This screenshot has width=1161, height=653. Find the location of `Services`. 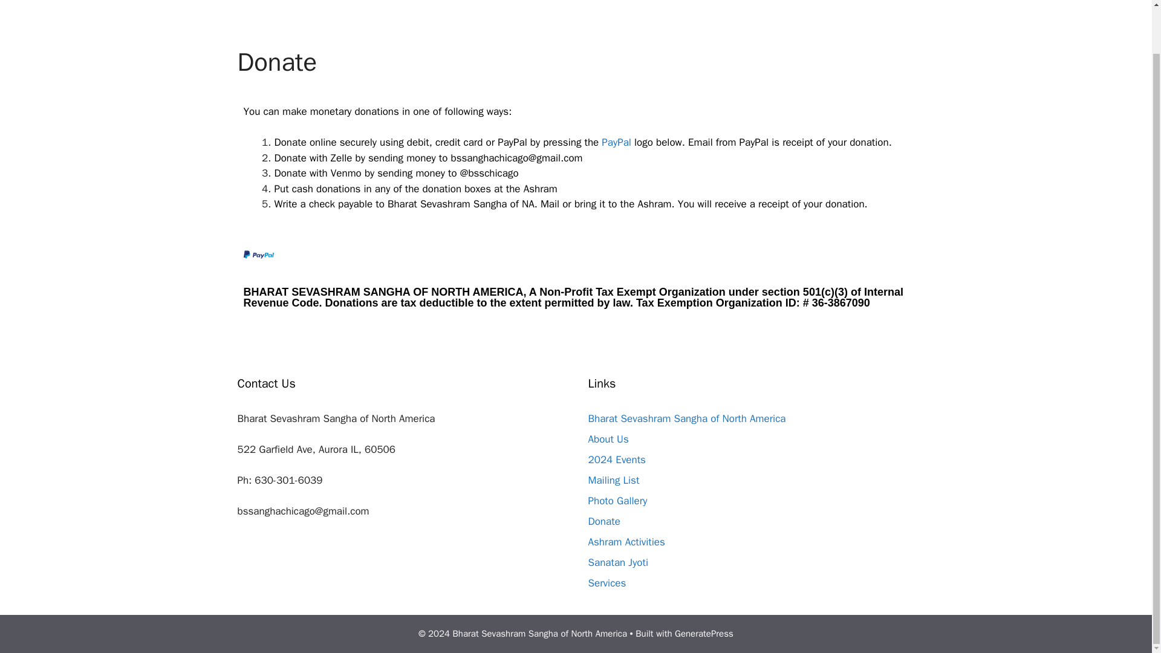

Services is located at coordinates (606, 583).